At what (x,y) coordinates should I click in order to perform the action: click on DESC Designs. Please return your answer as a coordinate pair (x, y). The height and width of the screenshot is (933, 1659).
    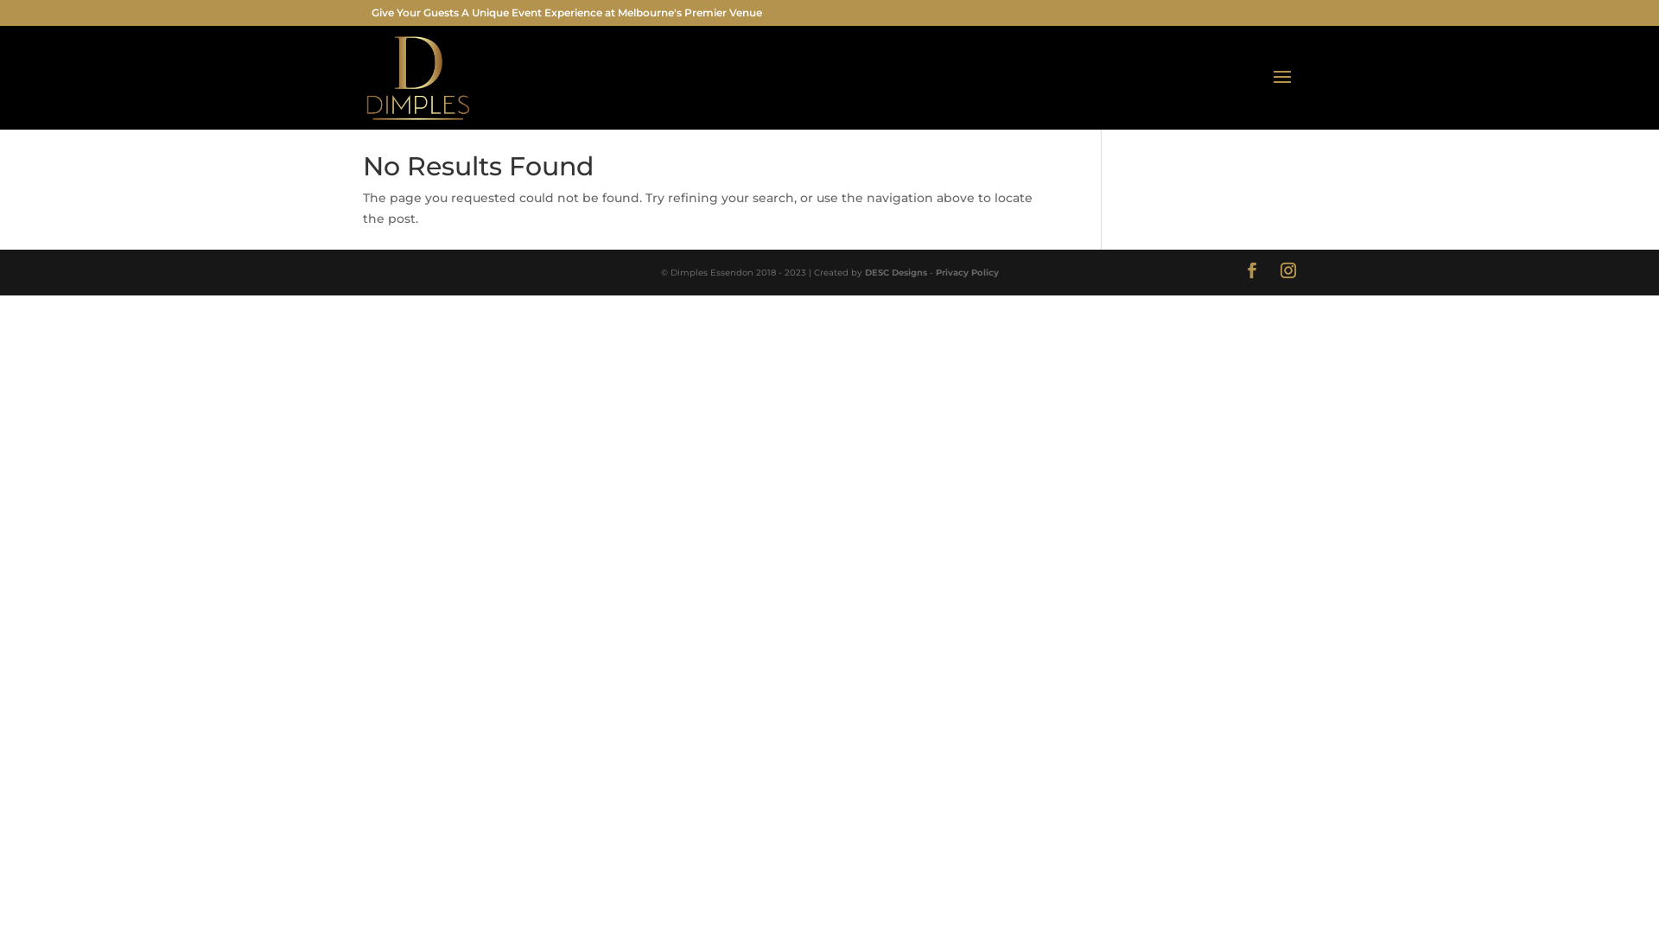
    Looking at the image, I should click on (895, 273).